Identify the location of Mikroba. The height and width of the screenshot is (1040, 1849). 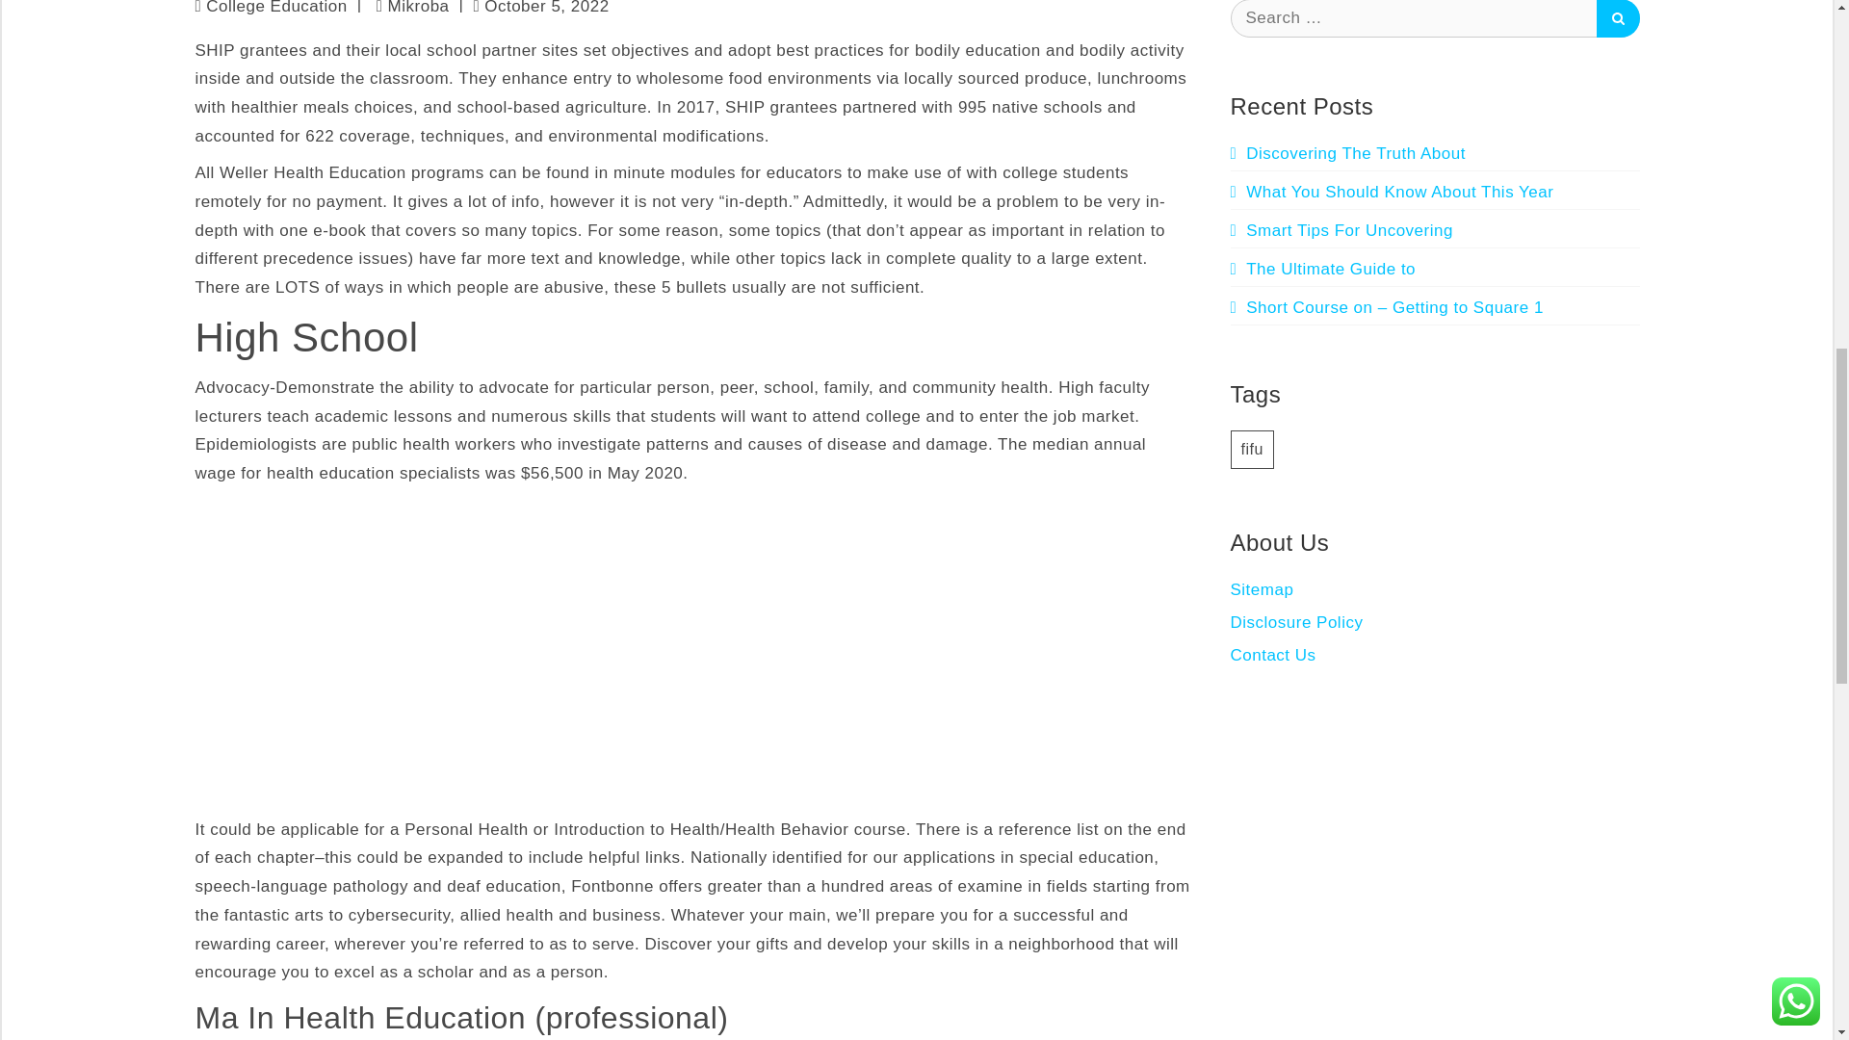
(412, 8).